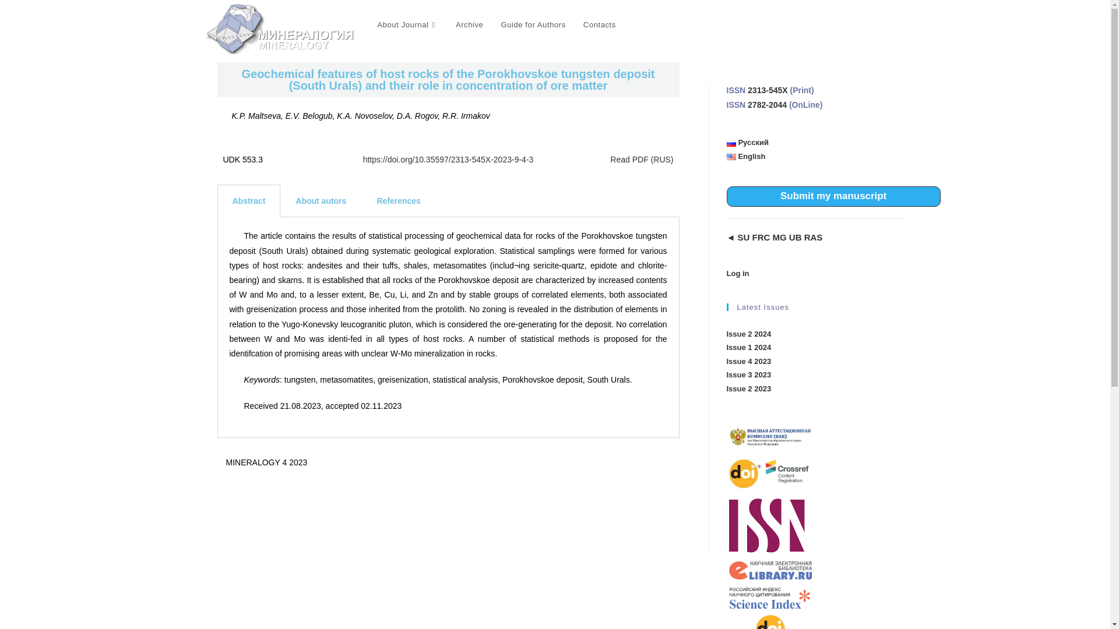 This screenshot has width=1119, height=629. I want to click on Issue 2 2024, so click(748, 334).